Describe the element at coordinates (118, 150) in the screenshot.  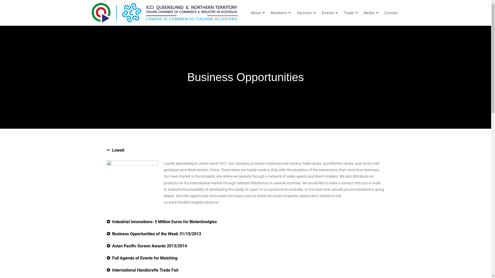
I see `Lowell` at that location.